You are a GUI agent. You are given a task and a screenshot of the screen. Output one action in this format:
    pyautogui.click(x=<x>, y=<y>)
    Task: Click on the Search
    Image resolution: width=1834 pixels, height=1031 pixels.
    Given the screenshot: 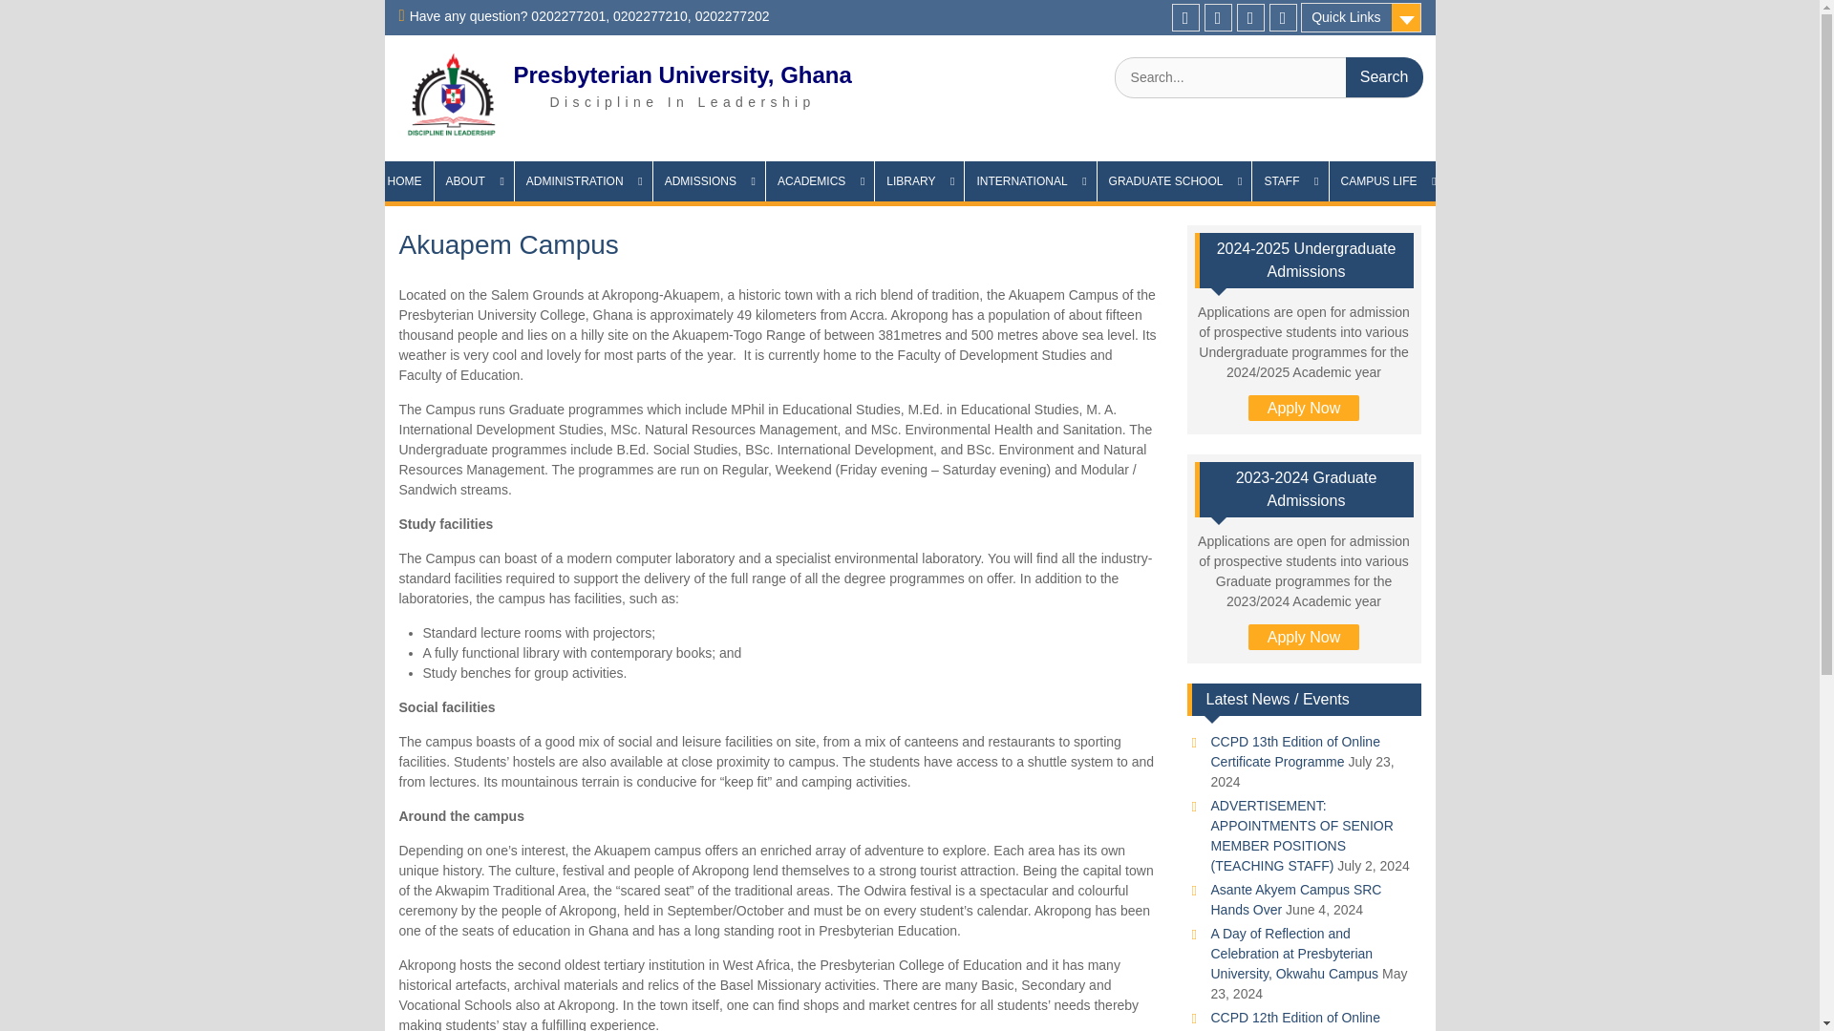 What is the action you would take?
    pyautogui.click(x=1384, y=76)
    